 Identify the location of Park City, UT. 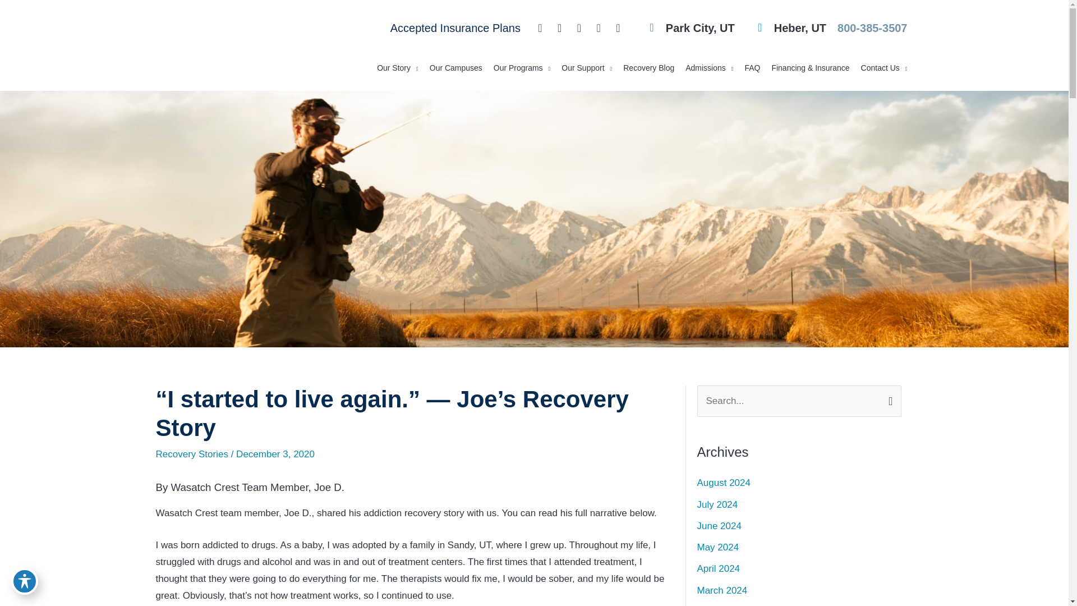
(685, 28).